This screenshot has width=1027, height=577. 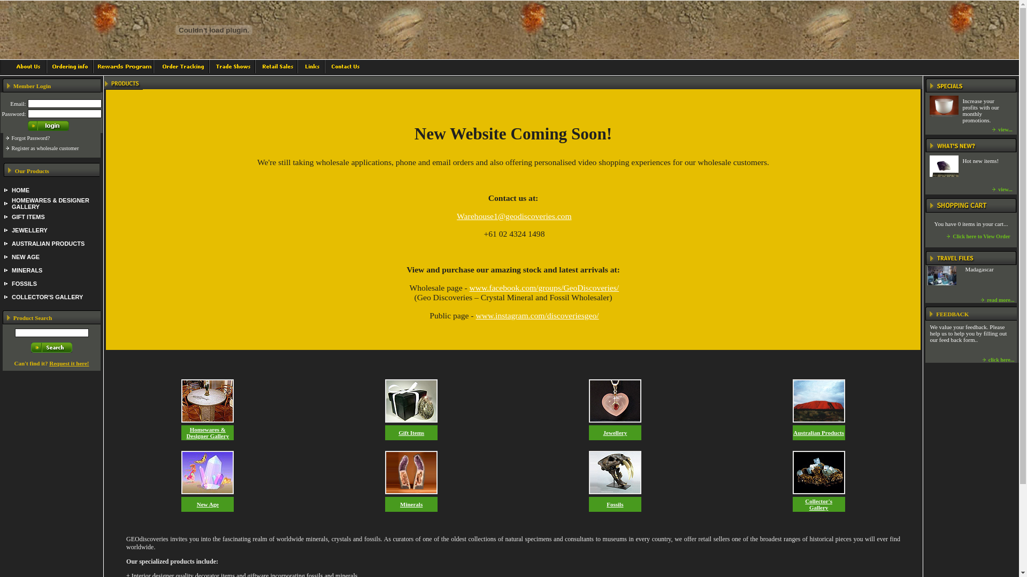 What do you see at coordinates (545, 287) in the screenshot?
I see `www.facebook.com/groups/GeoDiscoveries/` at bounding box center [545, 287].